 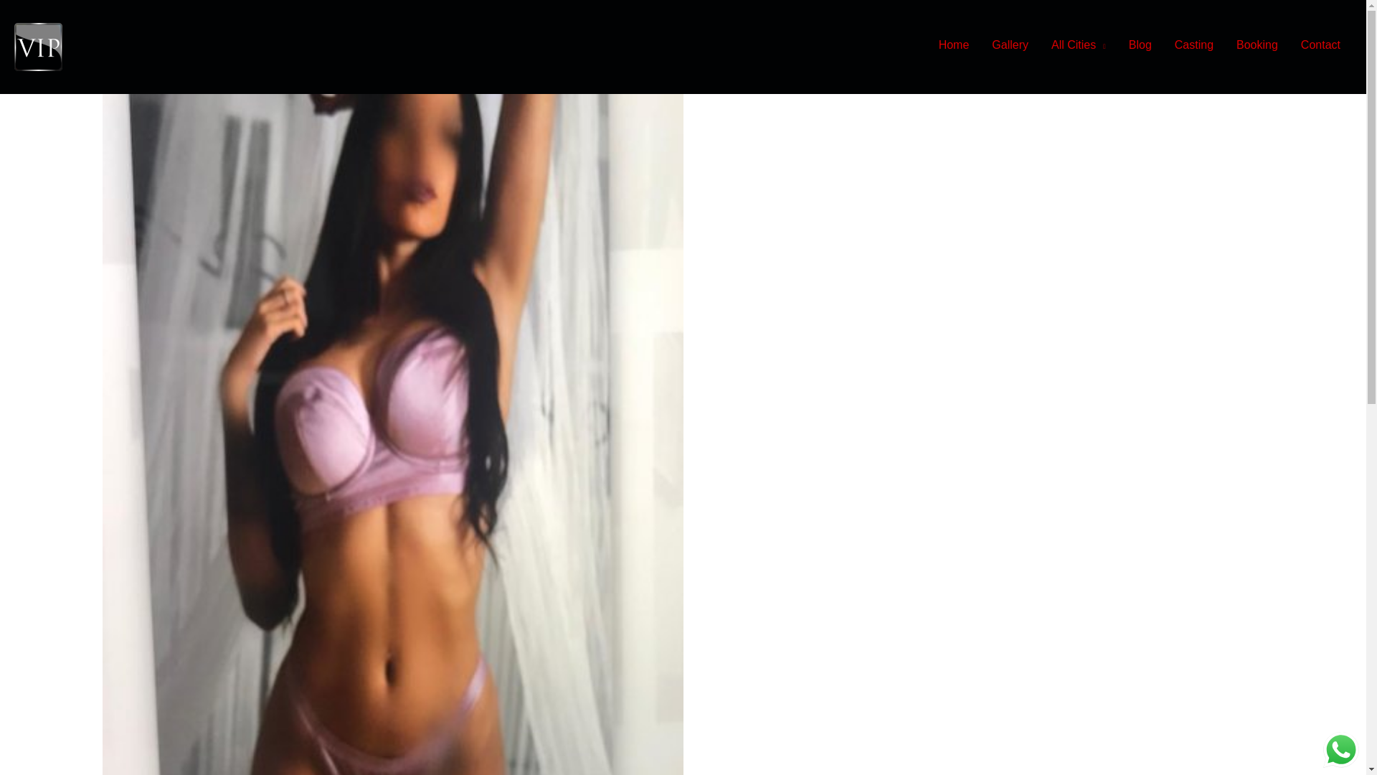 What do you see at coordinates (954, 44) in the screenshot?
I see `Home` at bounding box center [954, 44].